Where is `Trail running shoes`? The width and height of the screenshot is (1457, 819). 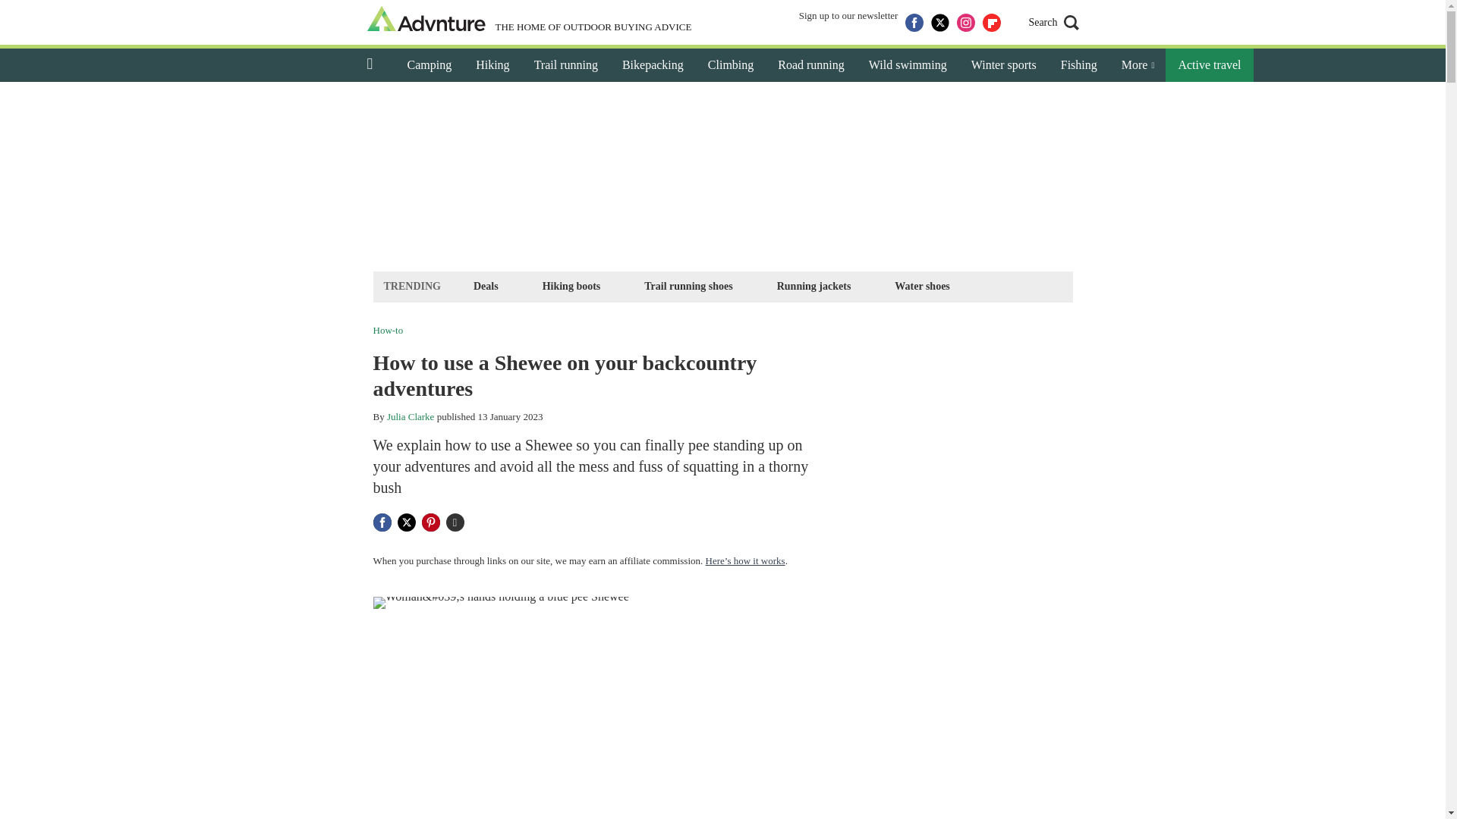 Trail running shoes is located at coordinates (688, 286).